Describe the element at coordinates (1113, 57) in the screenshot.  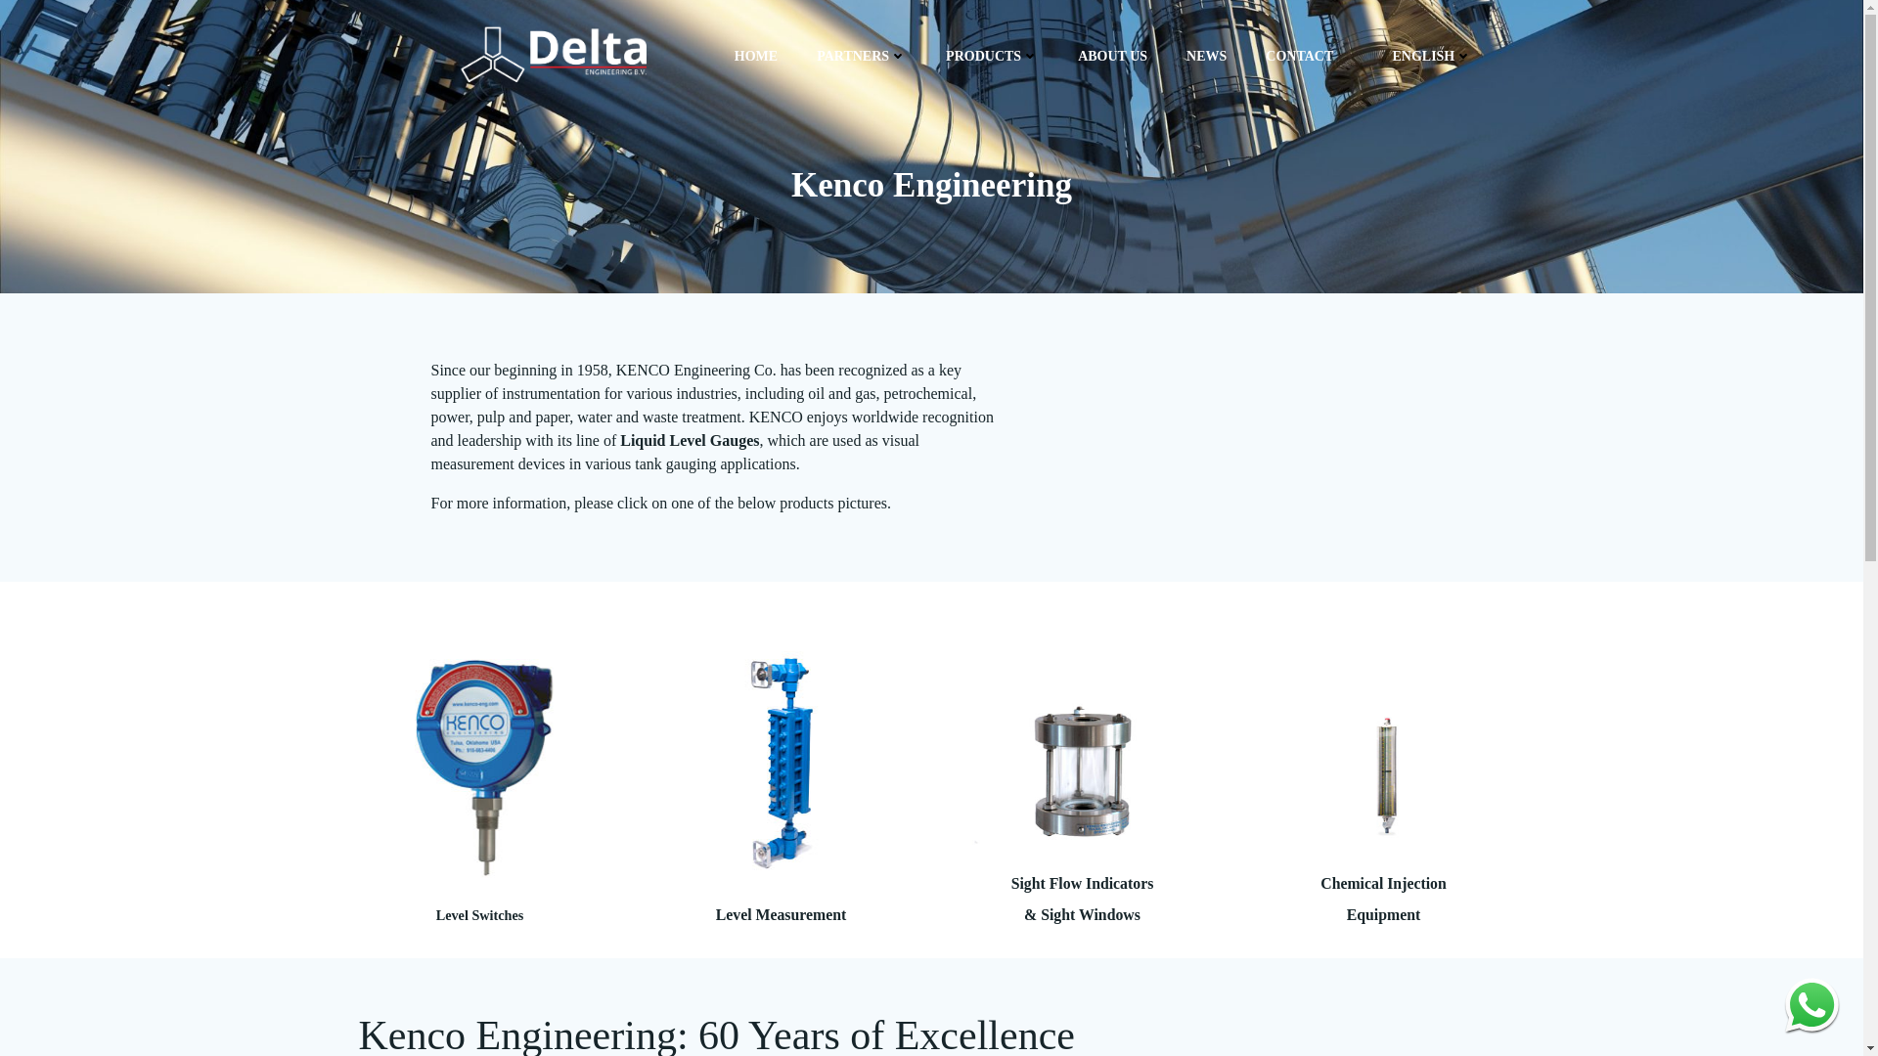
I see `ABOUT US` at that location.